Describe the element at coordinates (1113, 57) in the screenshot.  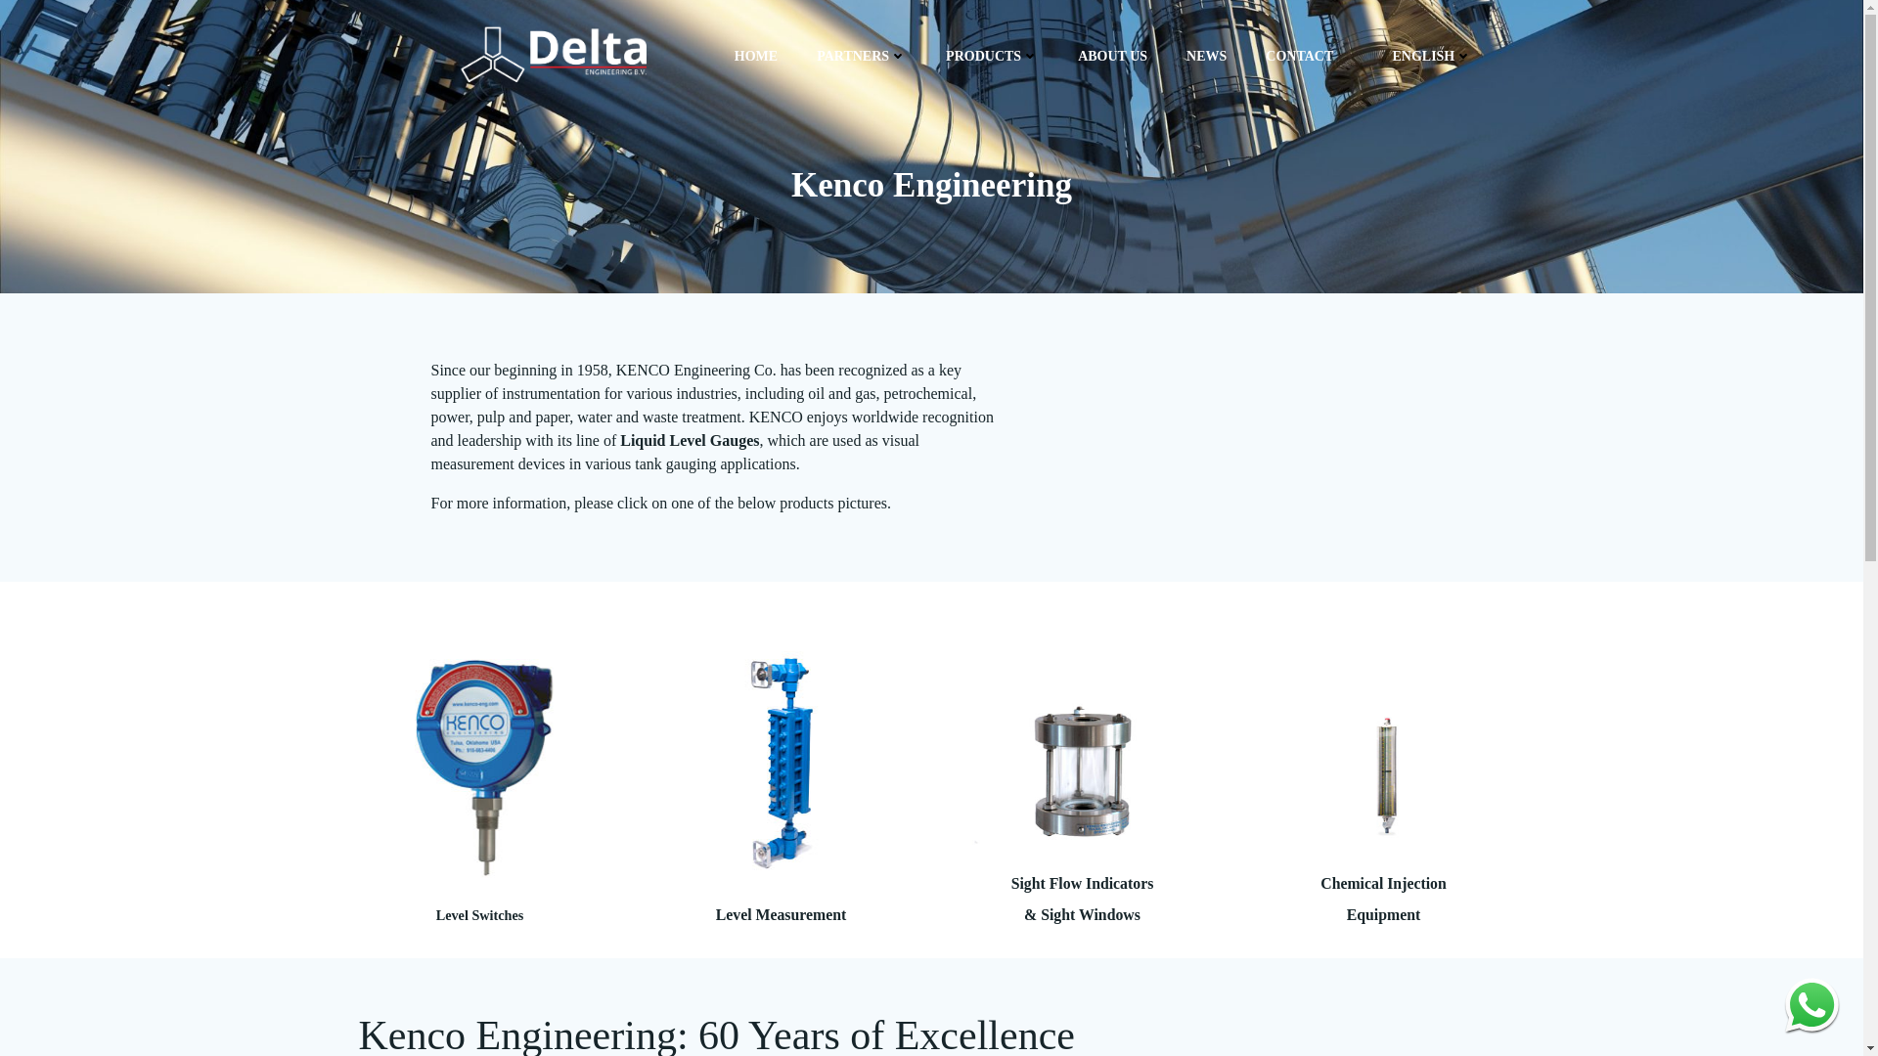
I see `ABOUT US` at that location.